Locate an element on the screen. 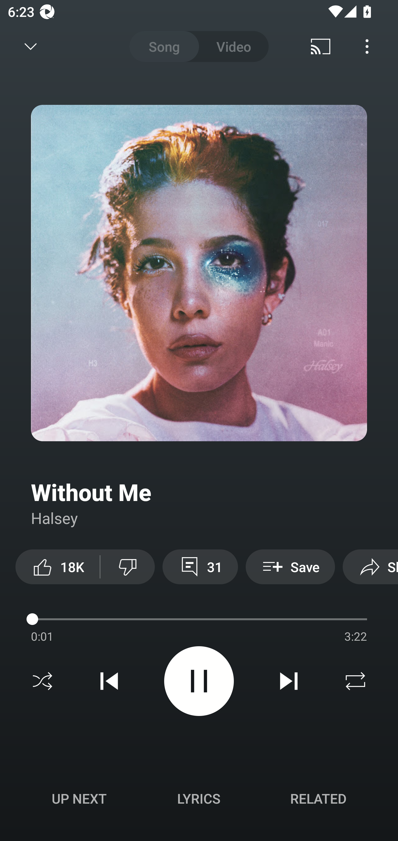 The width and height of the screenshot is (398, 841). Up next UP NEXT Lyrics LYRICS Related RELATED is located at coordinates (199, 800).